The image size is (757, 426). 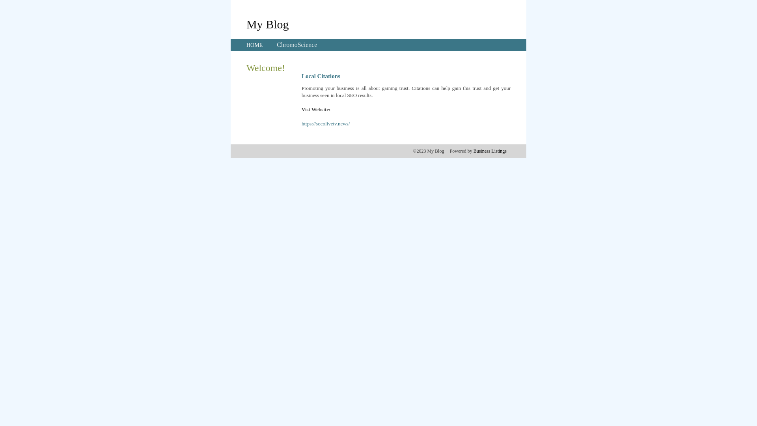 I want to click on My Blog, so click(x=268, y=24).